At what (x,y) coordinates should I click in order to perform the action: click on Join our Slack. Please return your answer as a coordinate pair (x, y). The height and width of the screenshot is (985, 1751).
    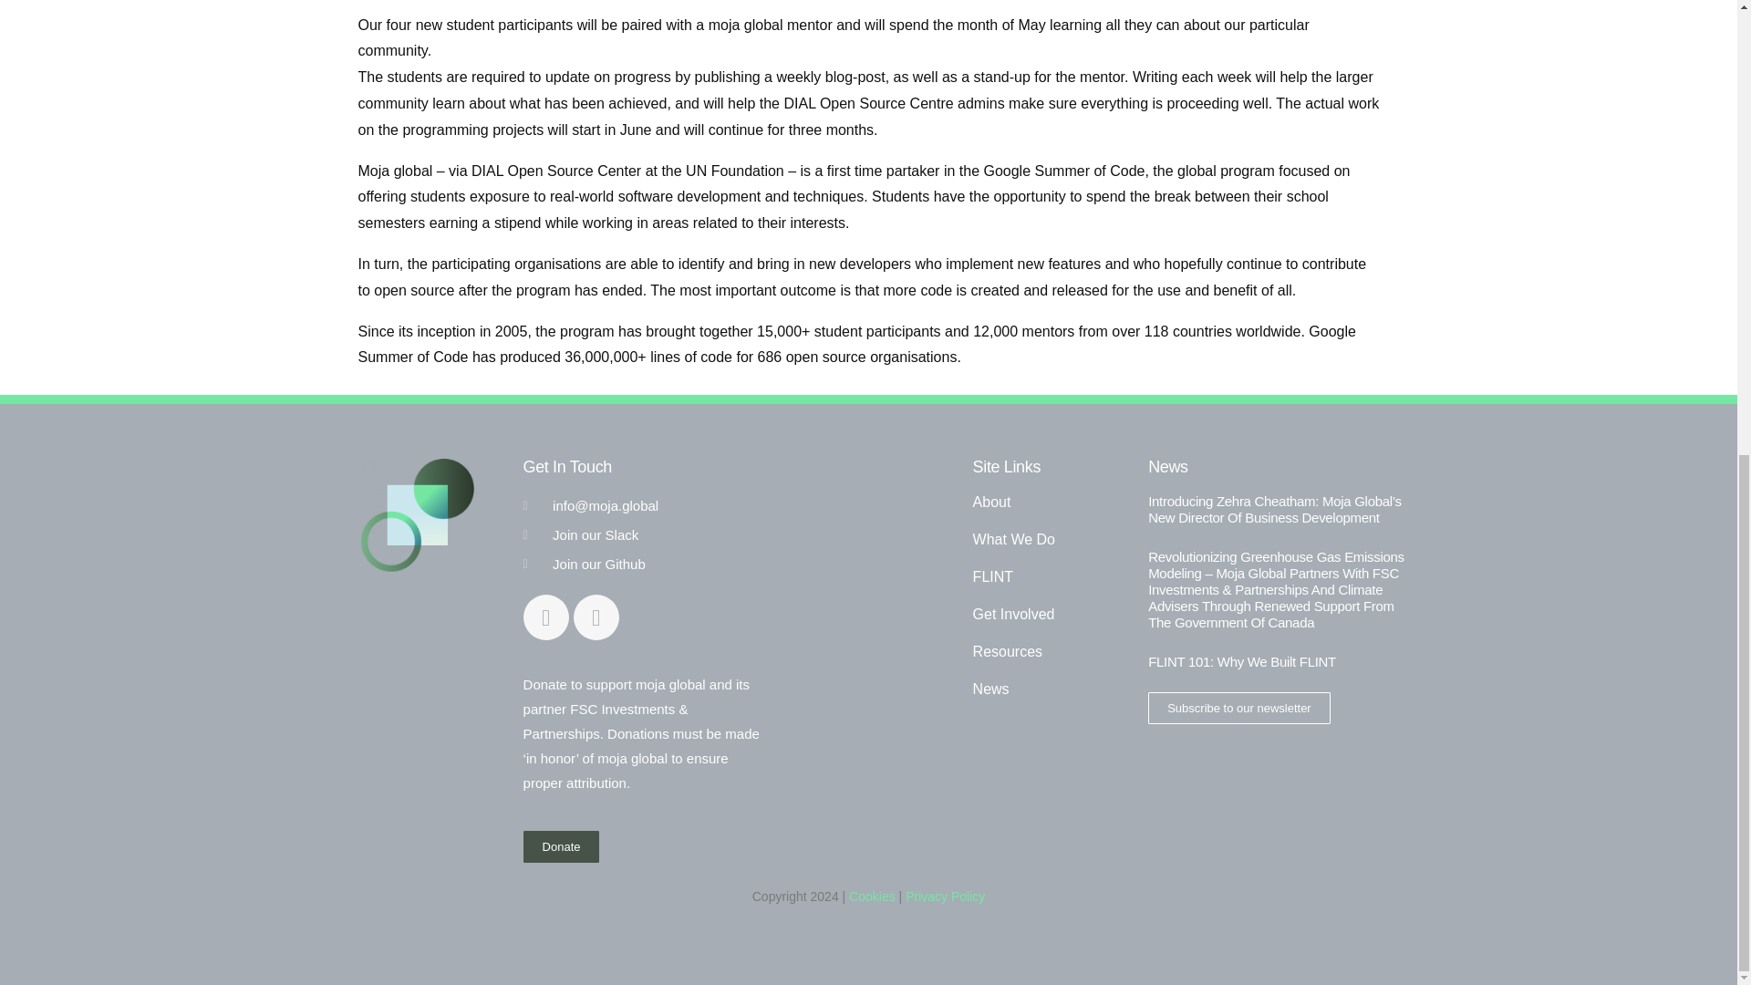
    Looking at the image, I should click on (646, 534).